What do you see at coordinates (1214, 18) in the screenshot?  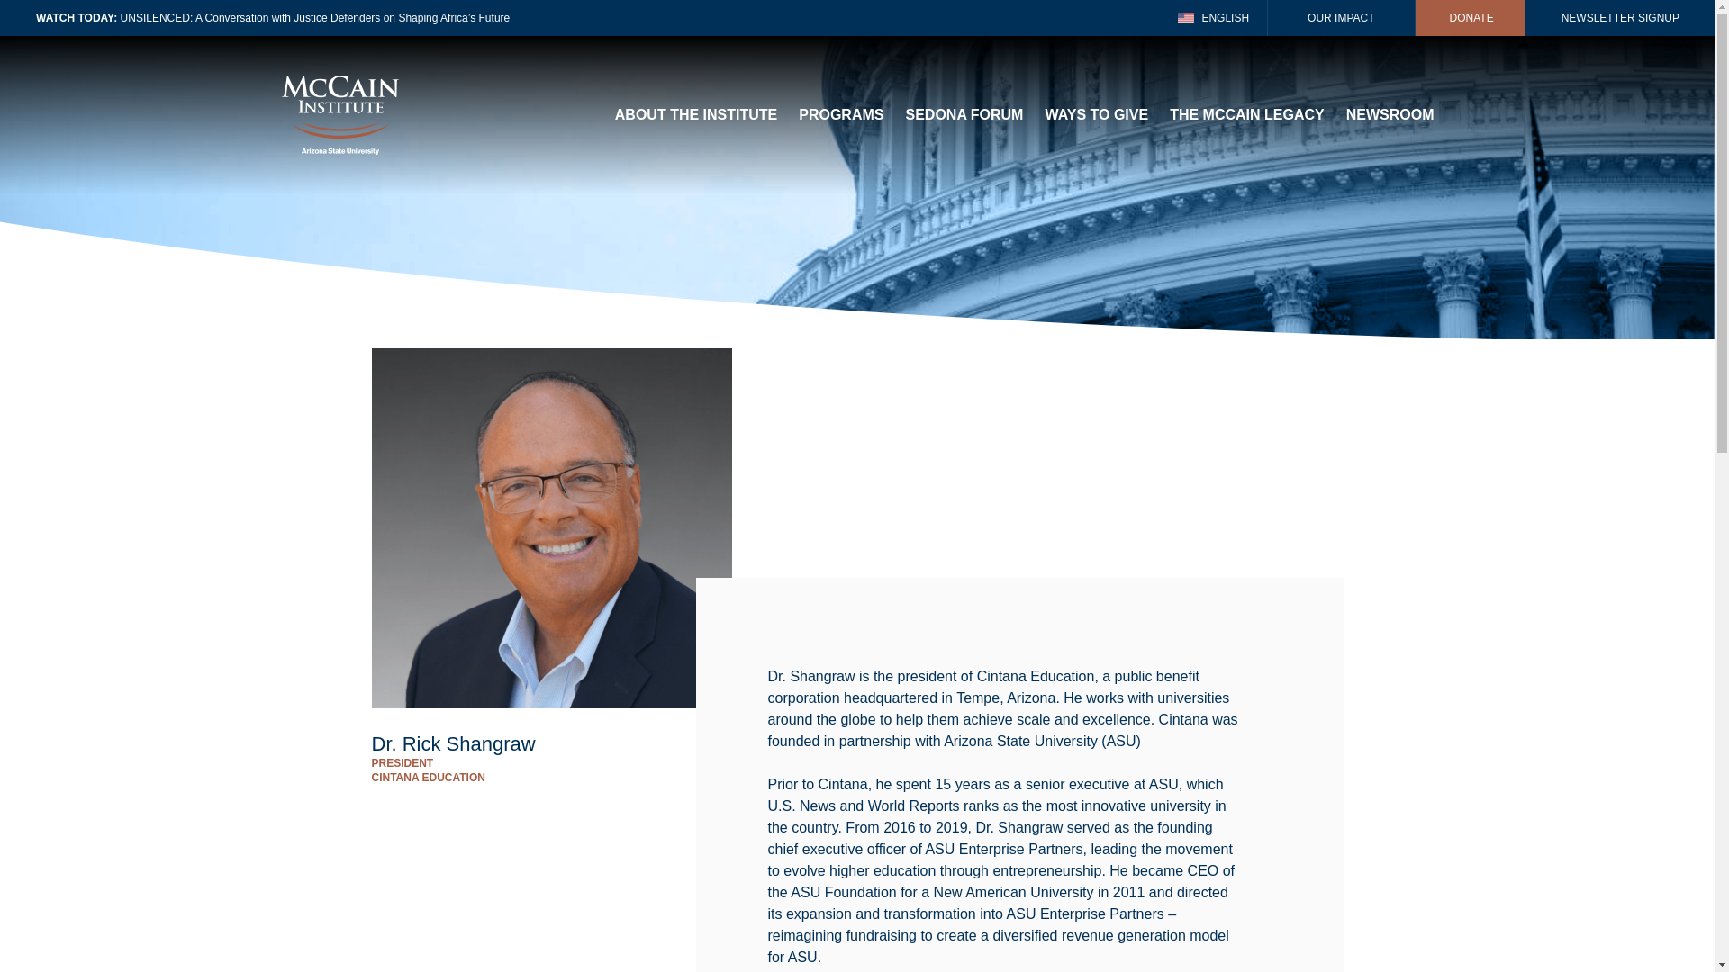 I see `English` at bounding box center [1214, 18].